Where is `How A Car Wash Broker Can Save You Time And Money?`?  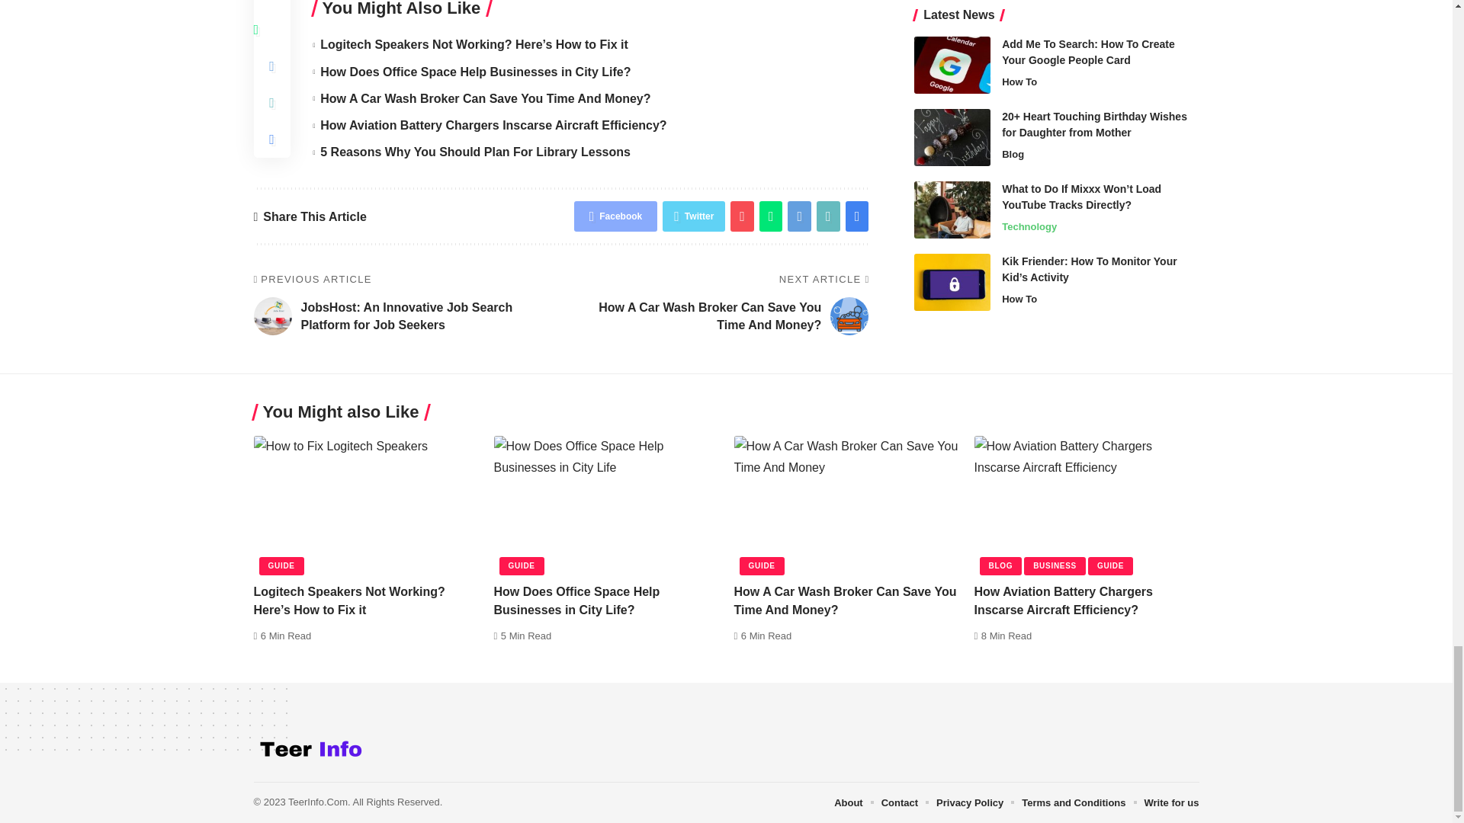
How A Car Wash Broker Can Save You Time And Money? is located at coordinates (846, 503).